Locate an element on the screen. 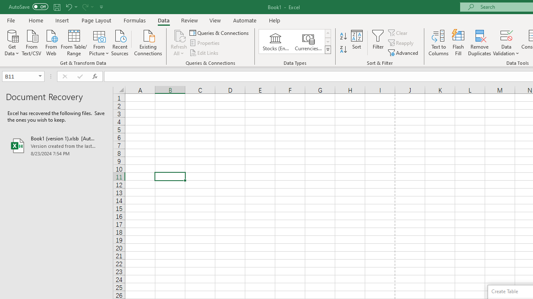 The image size is (533, 299). Currencies (English) is located at coordinates (308, 42).